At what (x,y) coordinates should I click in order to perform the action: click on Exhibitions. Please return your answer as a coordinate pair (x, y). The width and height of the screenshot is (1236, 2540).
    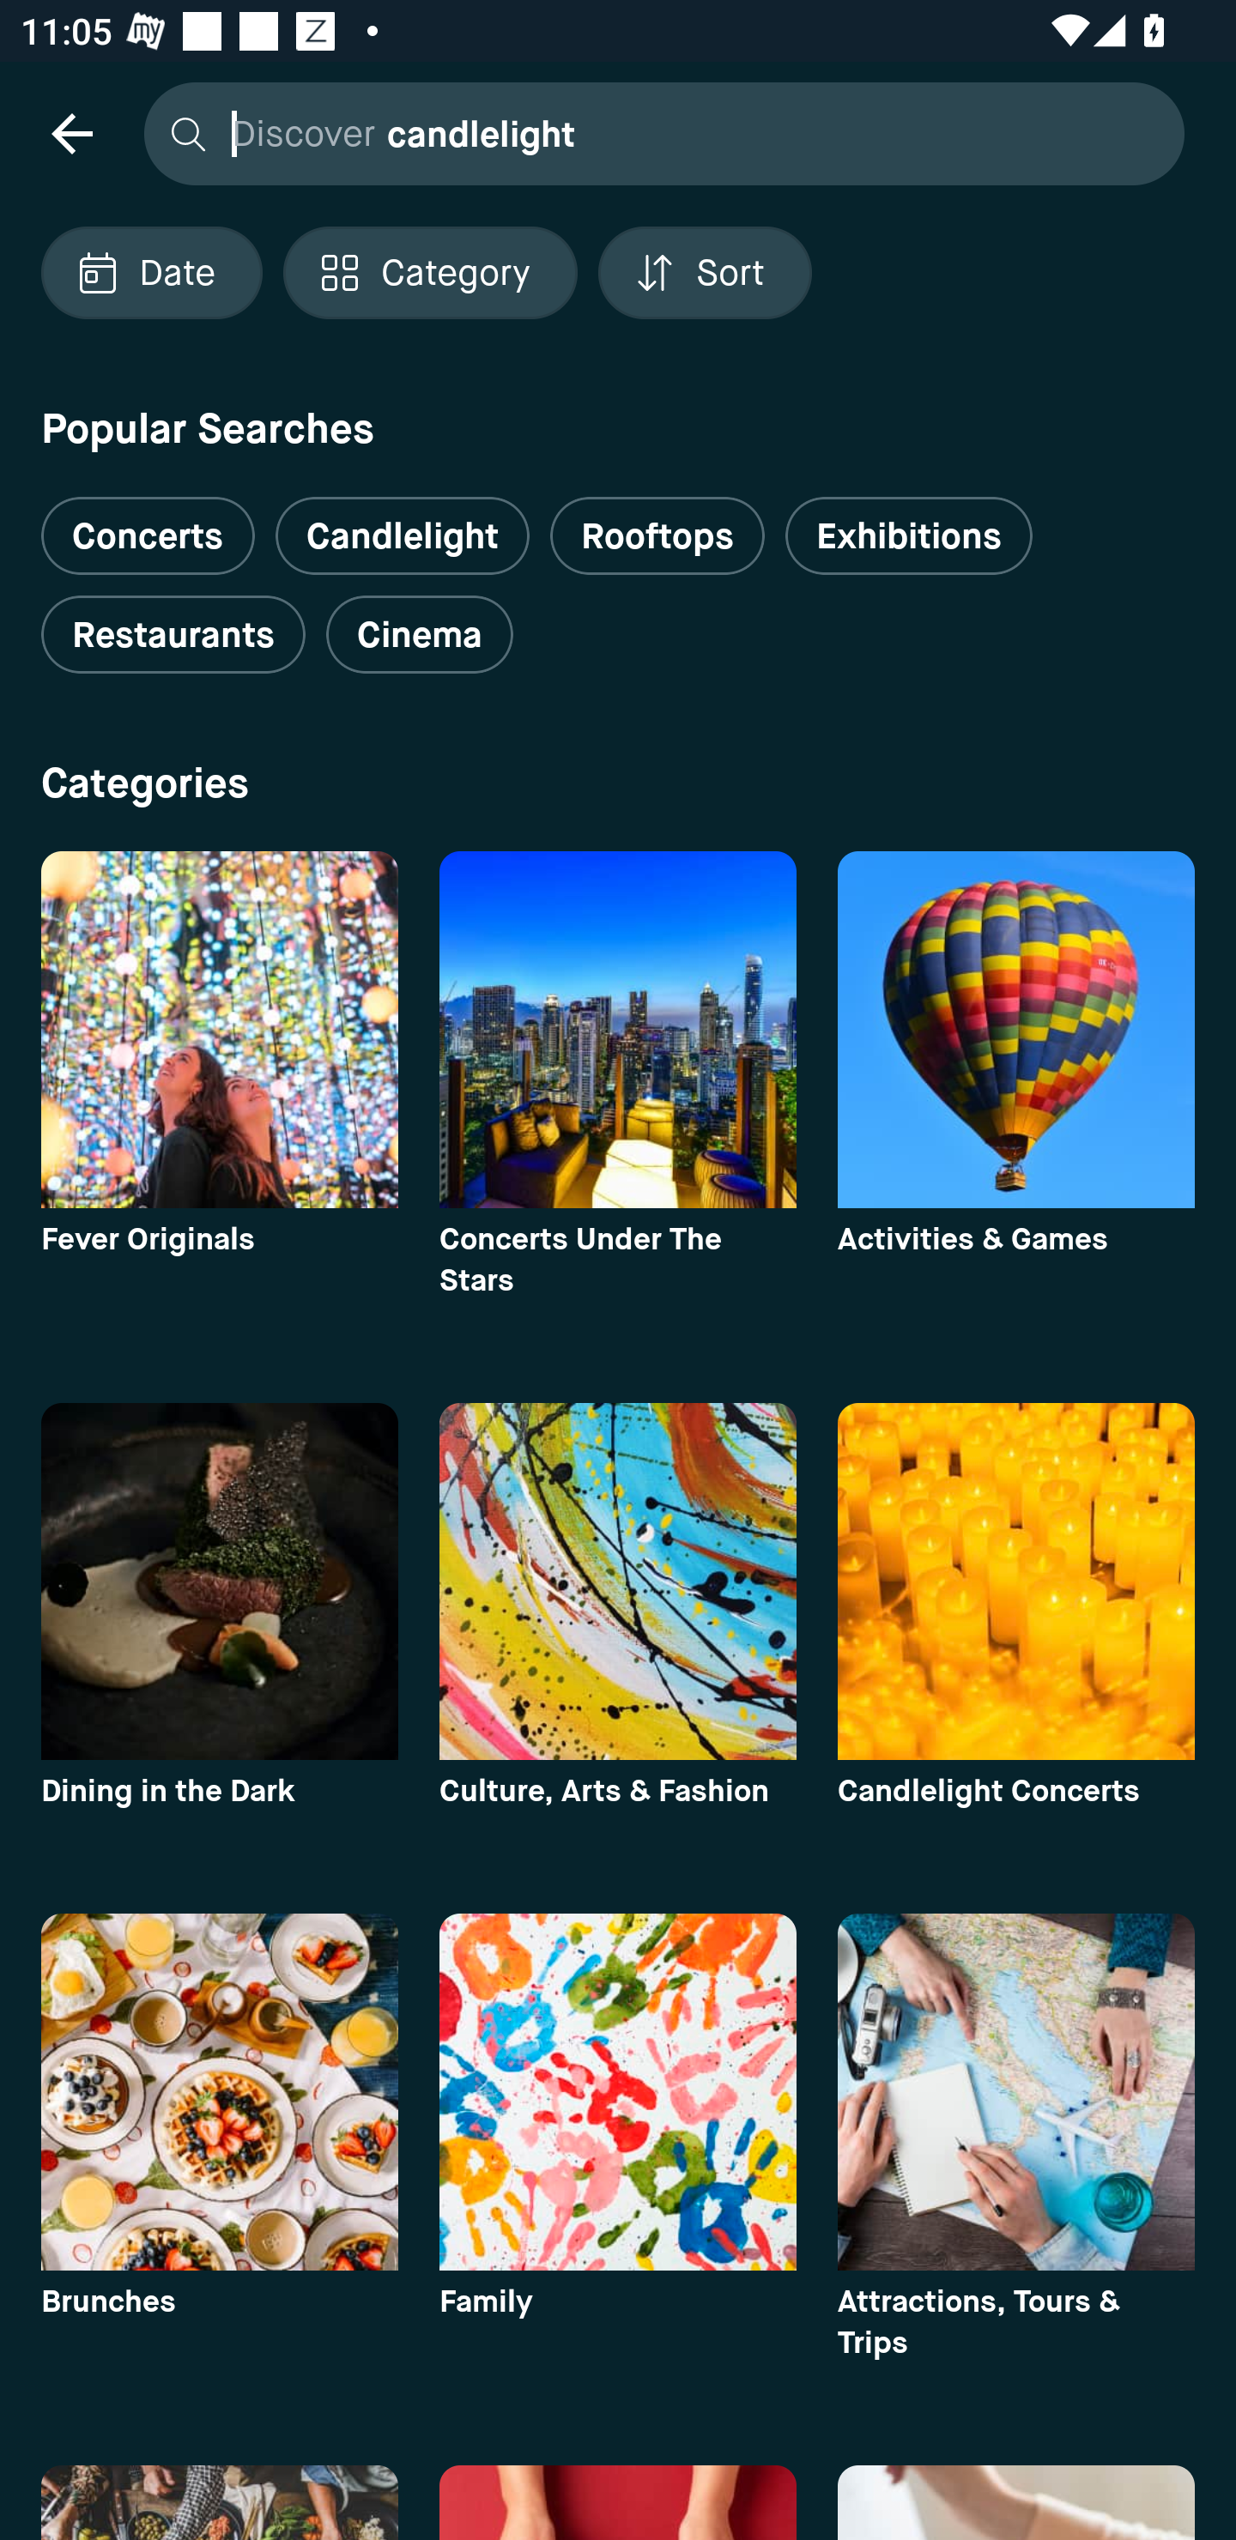
    Looking at the image, I should click on (908, 535).